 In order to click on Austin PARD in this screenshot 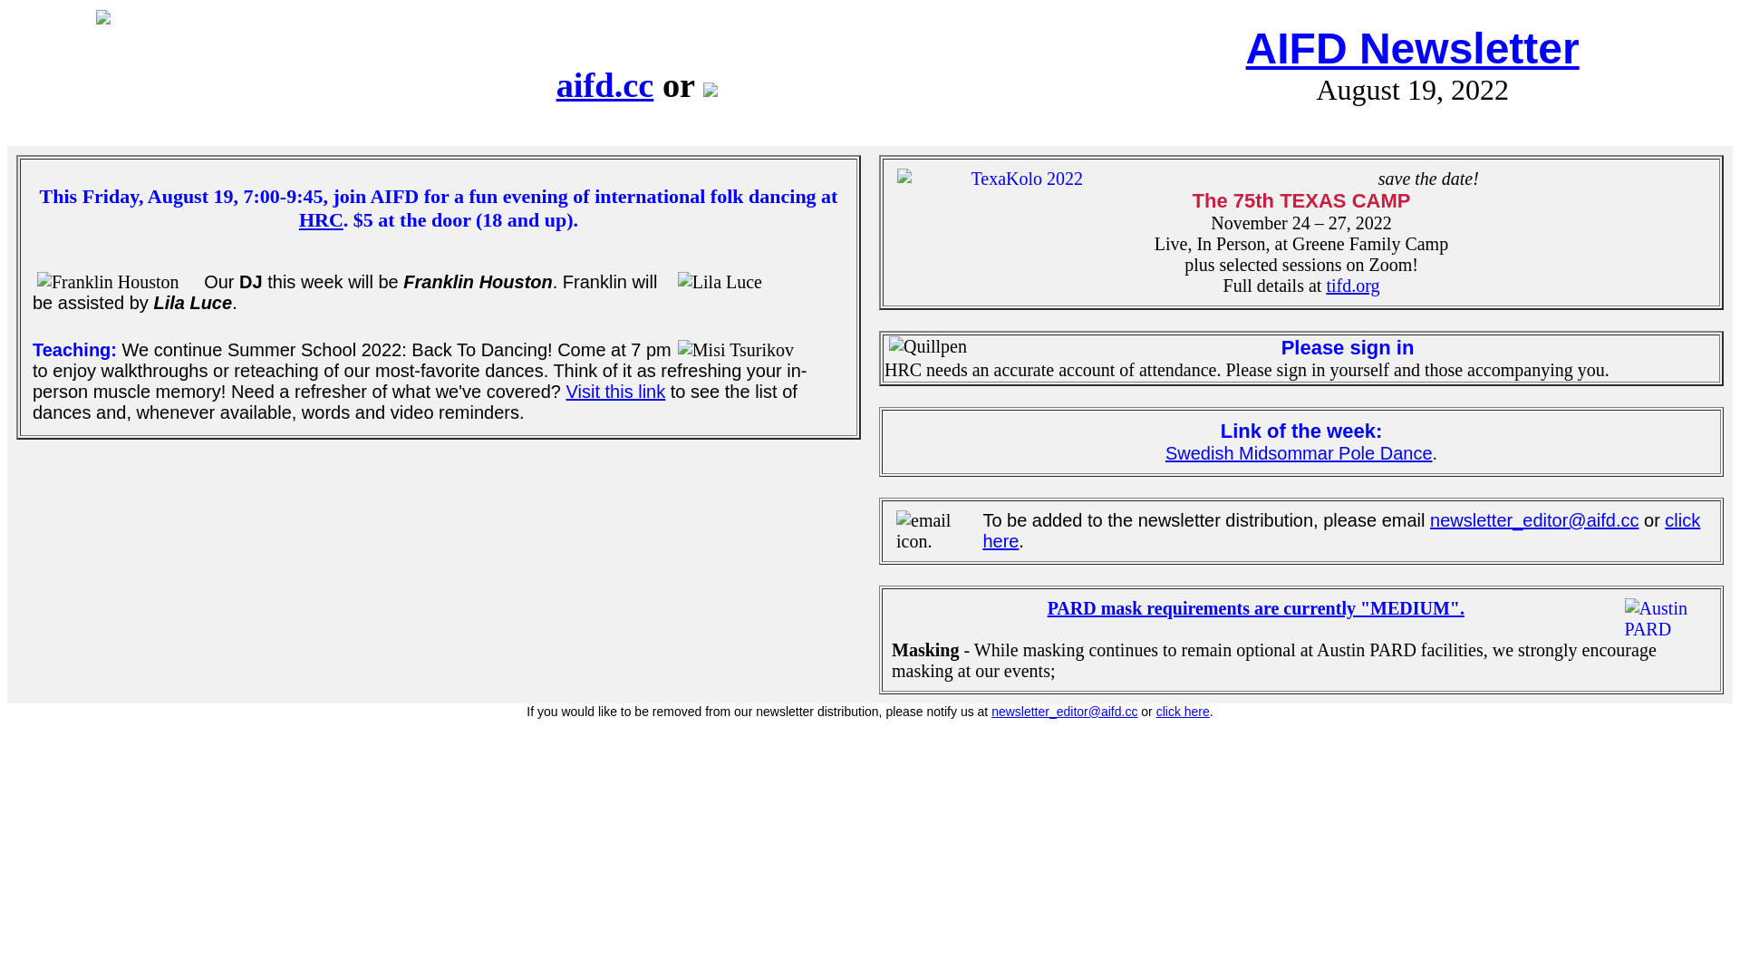, I will do `click(1666, 619)`.